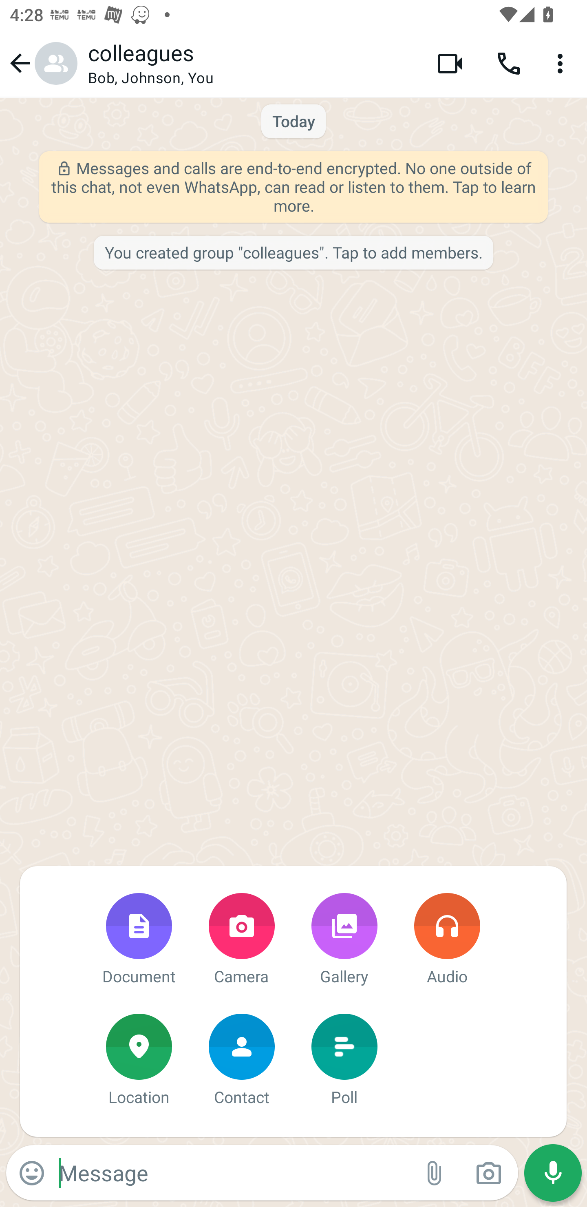  I want to click on Poll, so click(344, 1061).